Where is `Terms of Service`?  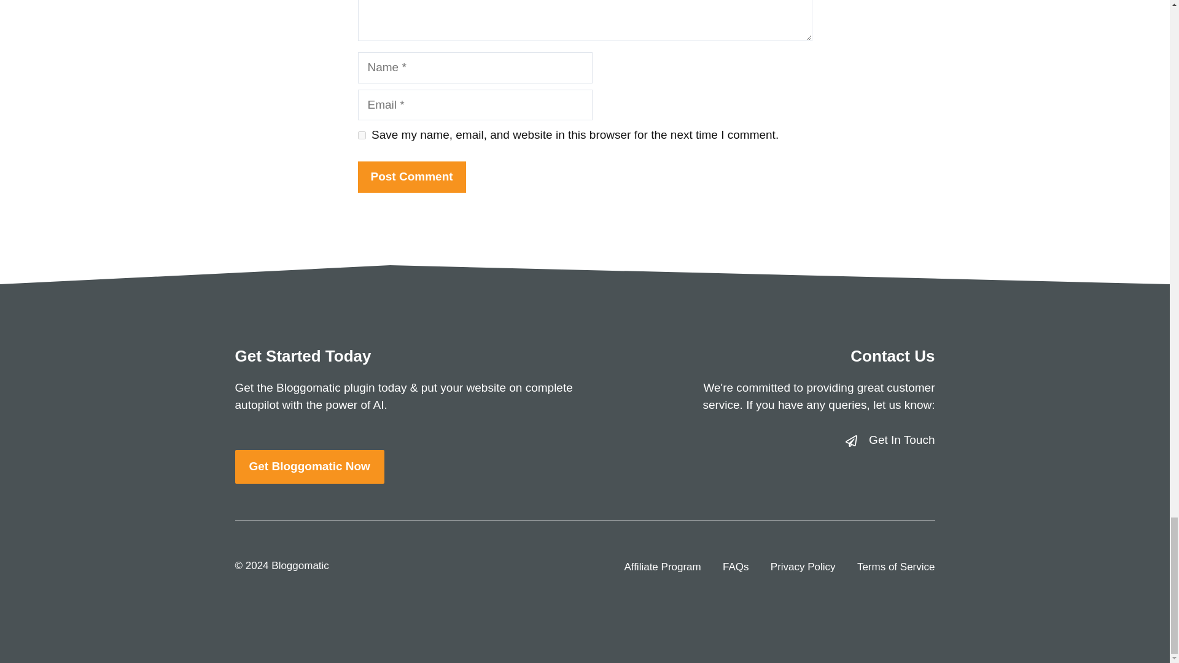
Terms of Service is located at coordinates (895, 567).